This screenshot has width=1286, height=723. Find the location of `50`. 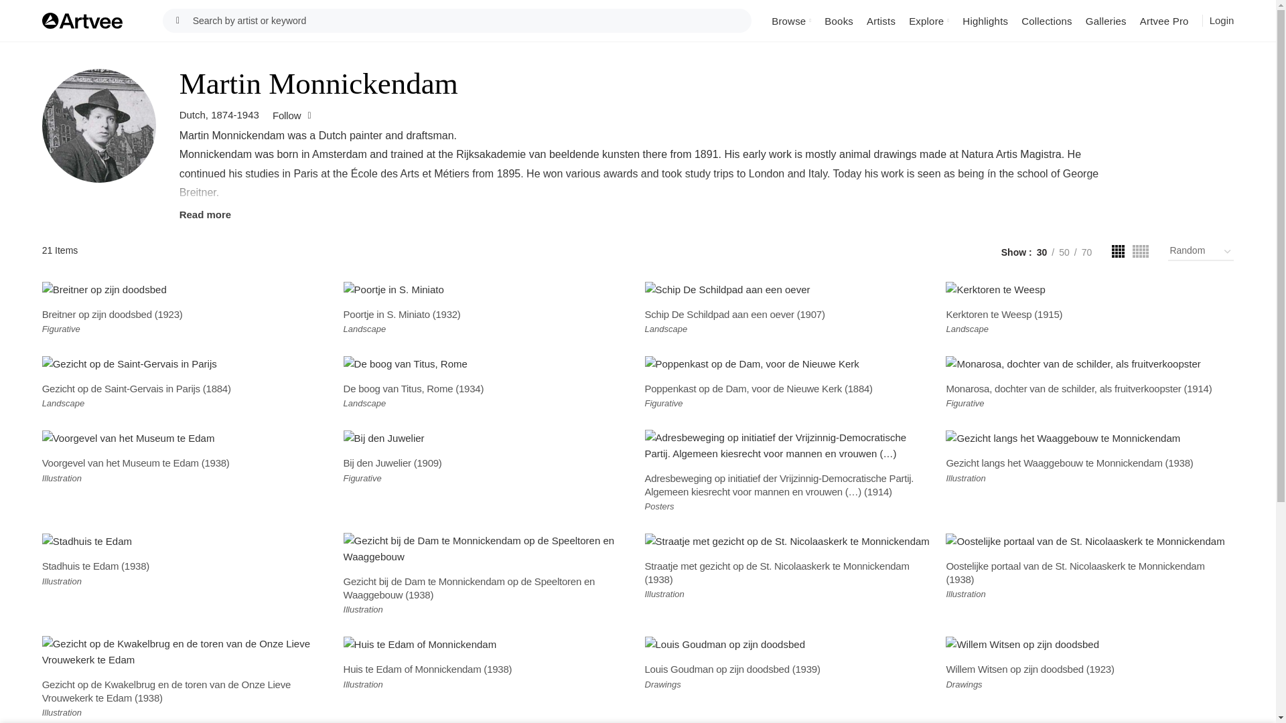

50 is located at coordinates (1064, 252).